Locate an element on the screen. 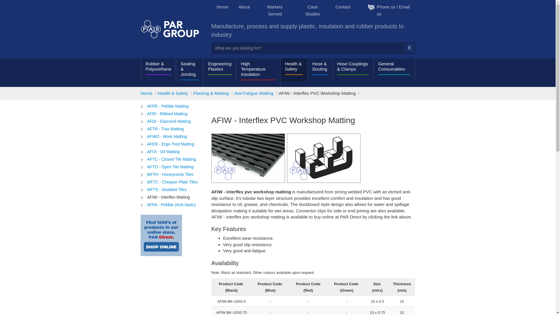 This screenshot has width=560, height=315. PAR Group is located at coordinates (169, 29).